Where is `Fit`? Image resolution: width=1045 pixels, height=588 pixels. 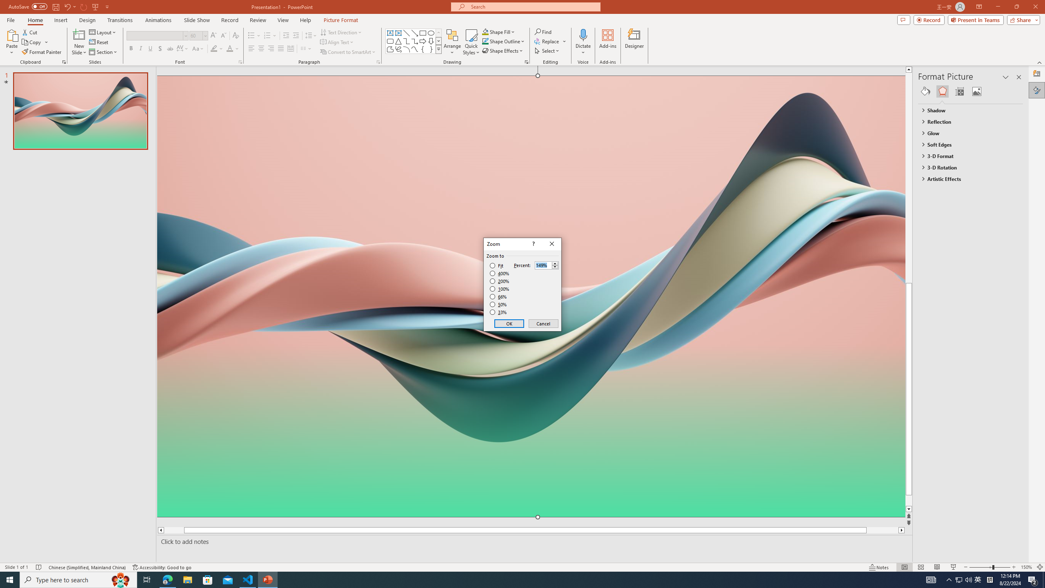 Fit is located at coordinates (496, 266).